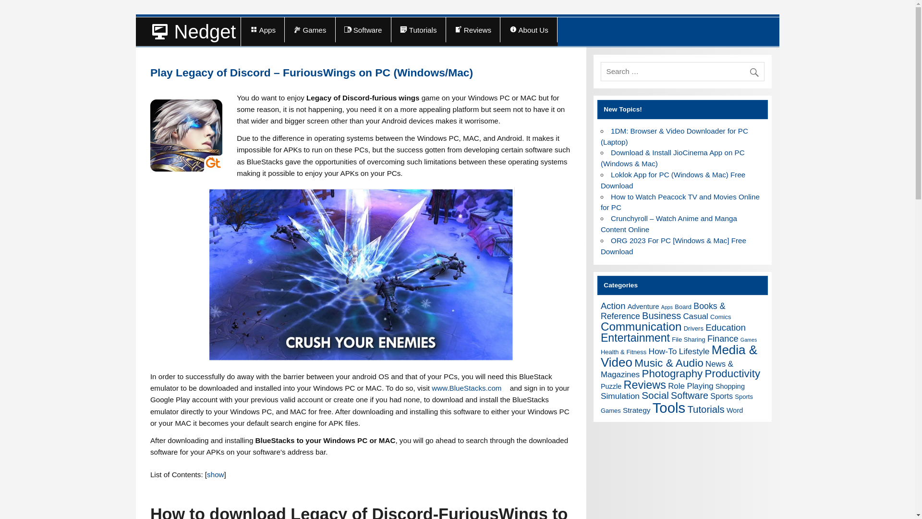 Image resolution: width=922 pixels, height=519 pixels. Describe the element at coordinates (643, 306) in the screenshot. I see `Adventure` at that location.